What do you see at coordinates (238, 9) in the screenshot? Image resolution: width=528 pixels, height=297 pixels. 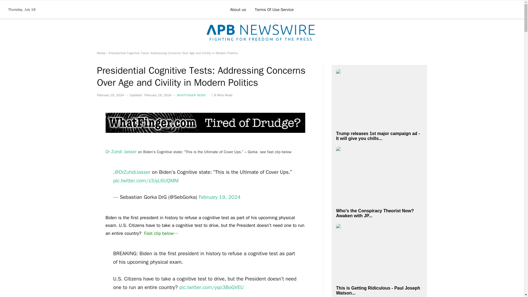 I see `About us` at bounding box center [238, 9].